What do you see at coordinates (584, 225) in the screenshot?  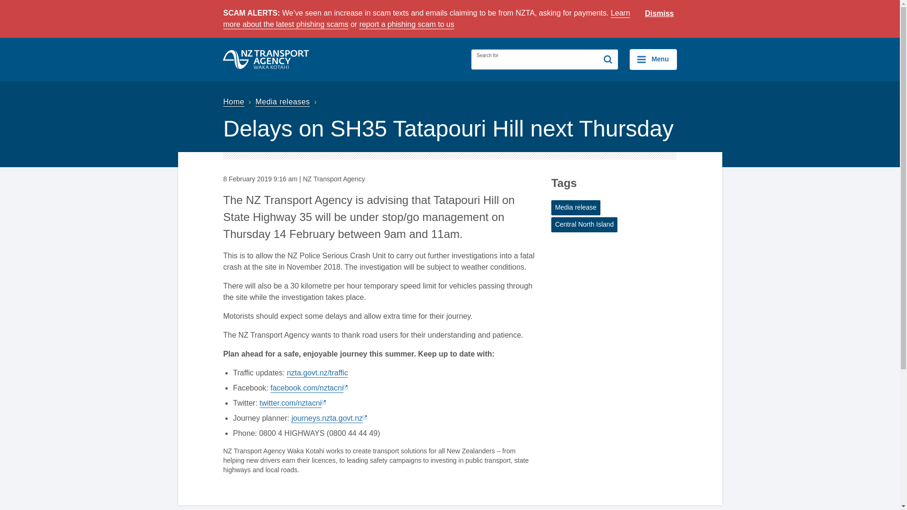 I see `View all posts tagged 'Central North Island'` at bounding box center [584, 225].